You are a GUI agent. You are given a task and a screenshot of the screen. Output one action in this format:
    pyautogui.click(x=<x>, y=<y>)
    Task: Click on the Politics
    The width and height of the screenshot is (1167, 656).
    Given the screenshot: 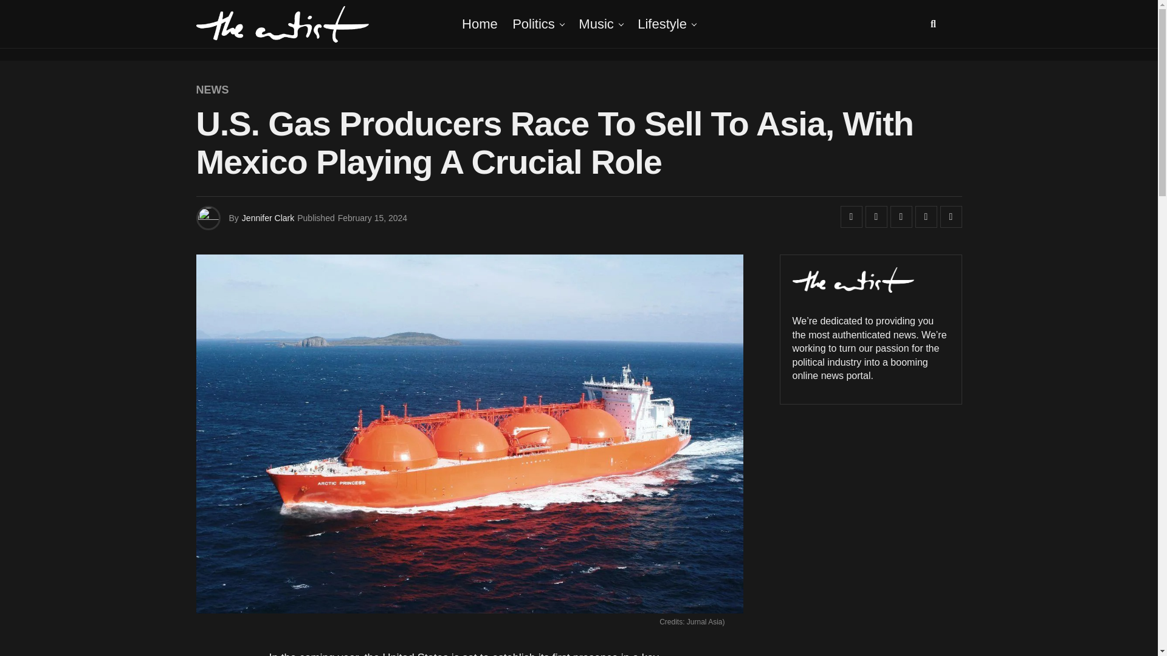 What is the action you would take?
    pyautogui.click(x=534, y=24)
    